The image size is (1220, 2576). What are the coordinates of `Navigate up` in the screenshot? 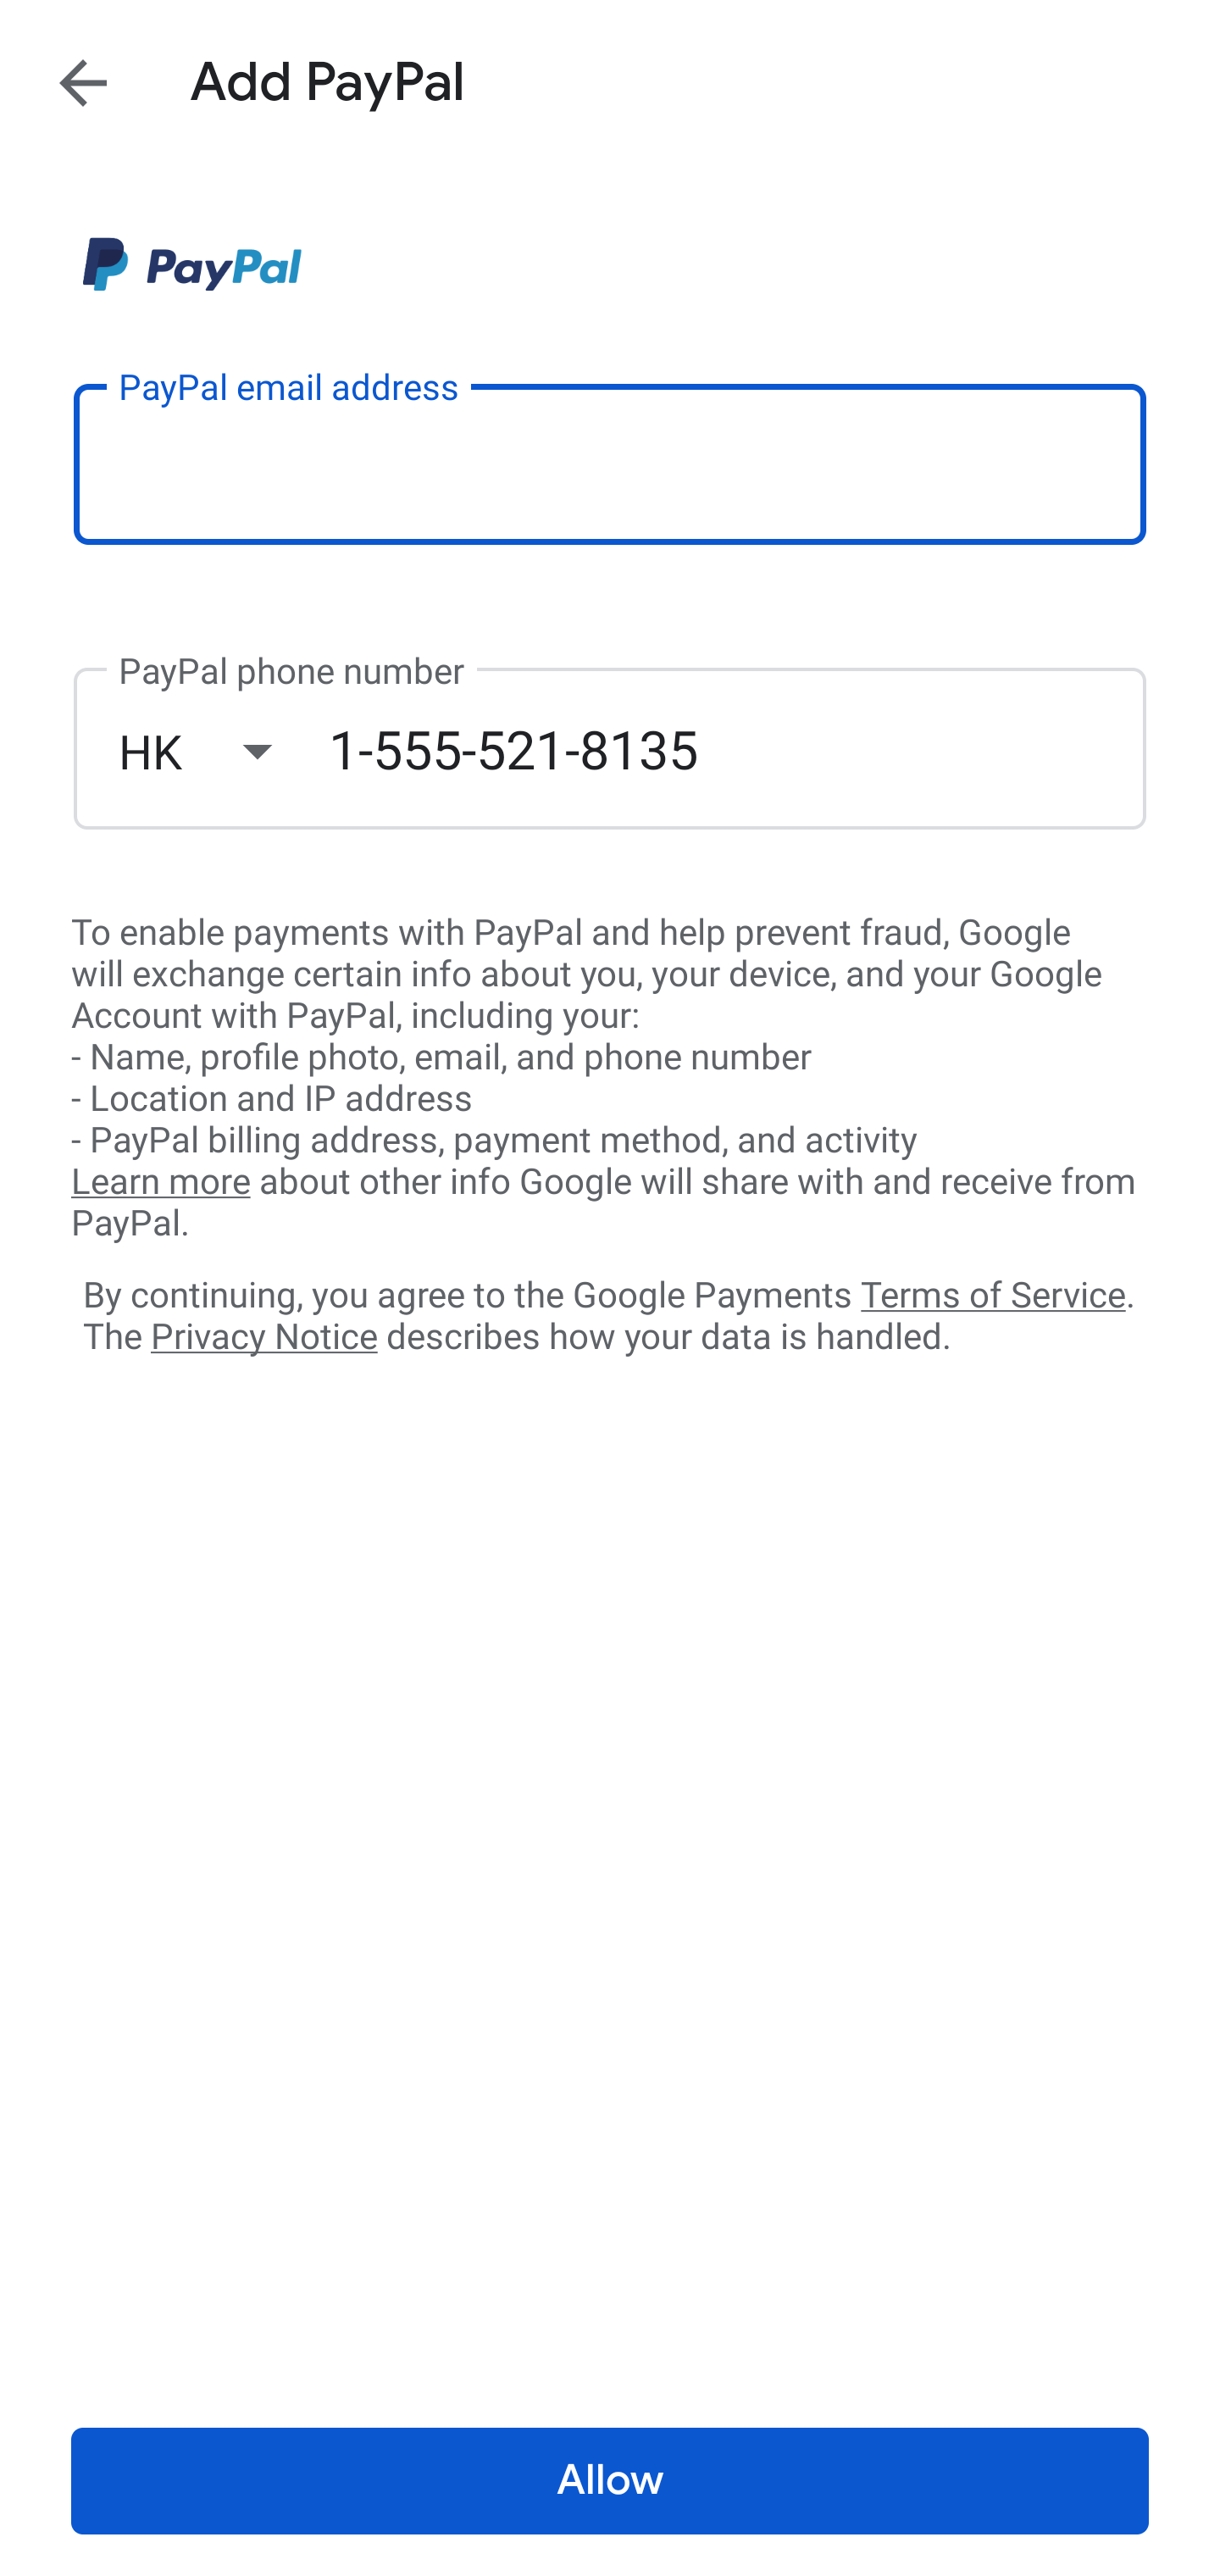 It's located at (83, 82).